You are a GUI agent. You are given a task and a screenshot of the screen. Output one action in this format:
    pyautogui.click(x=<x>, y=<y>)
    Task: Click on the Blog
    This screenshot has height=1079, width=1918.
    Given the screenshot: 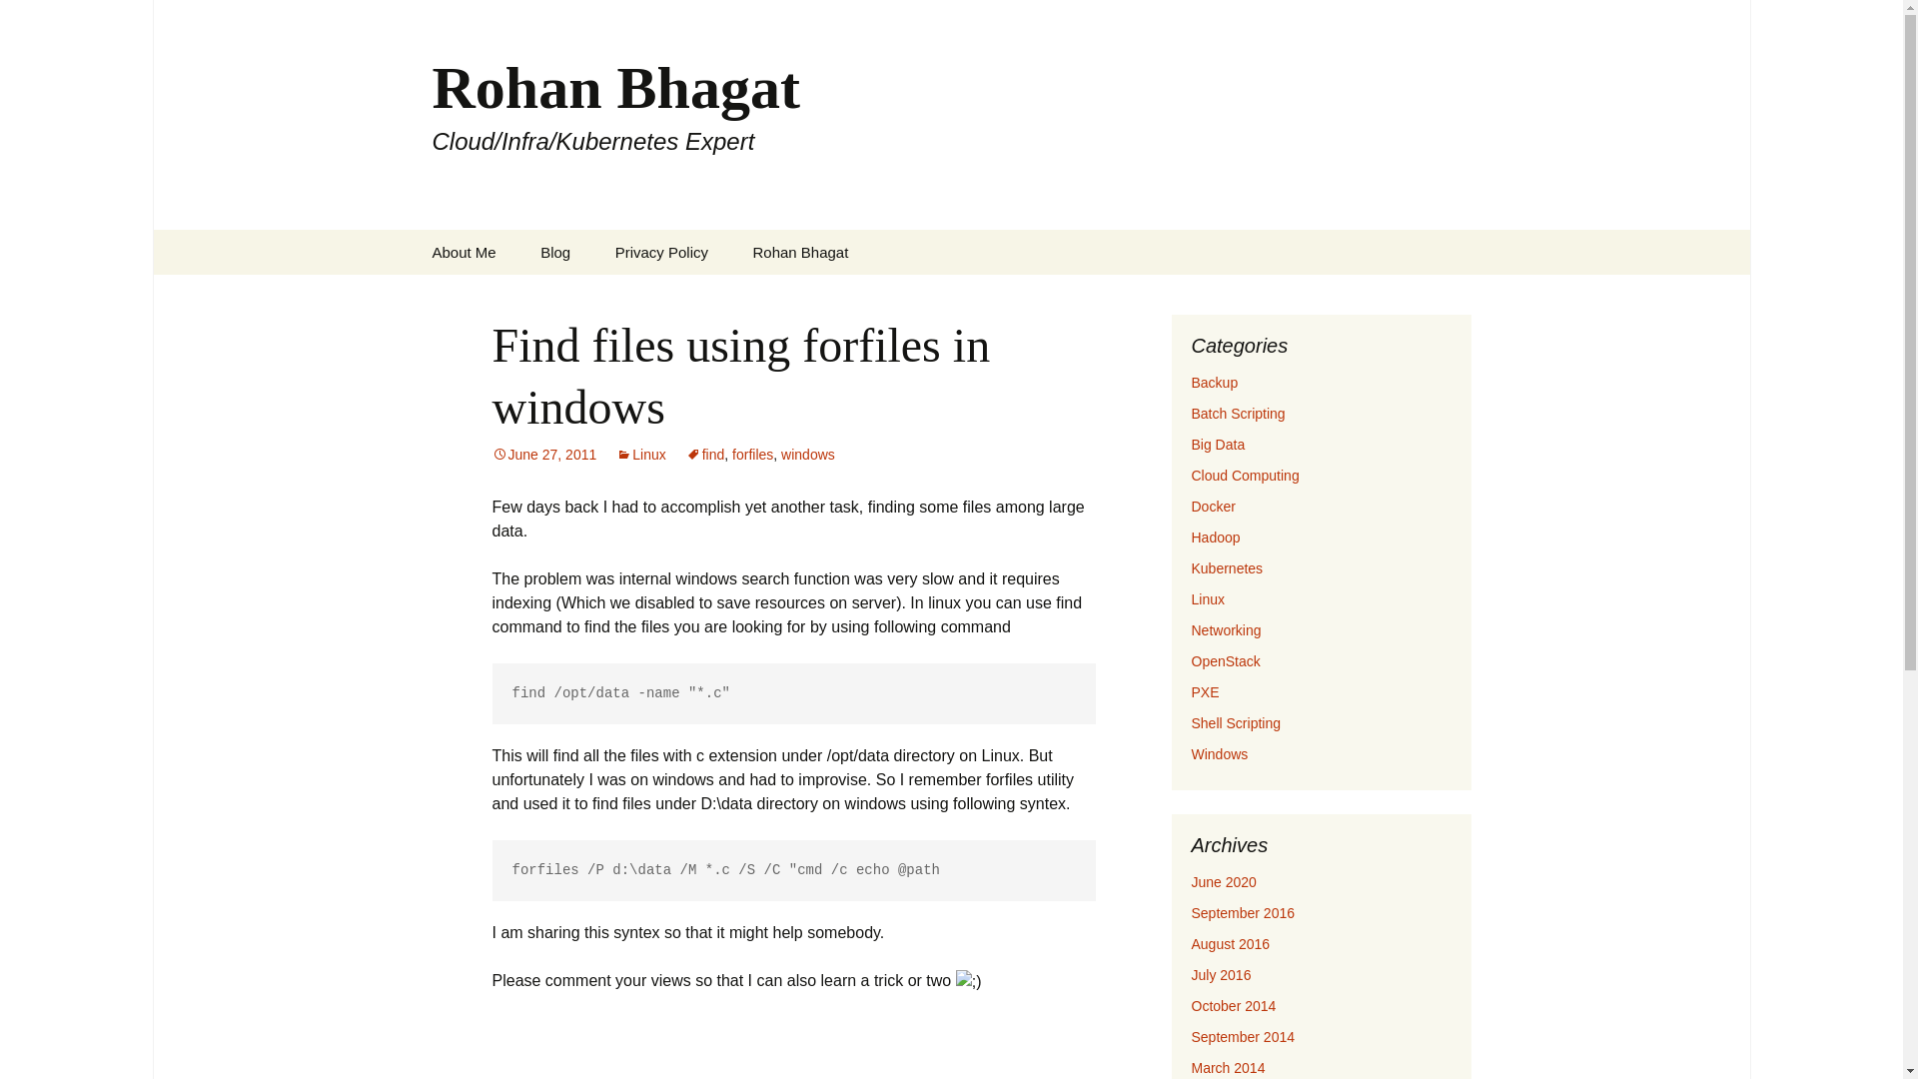 What is the action you would take?
    pyautogui.click(x=555, y=252)
    